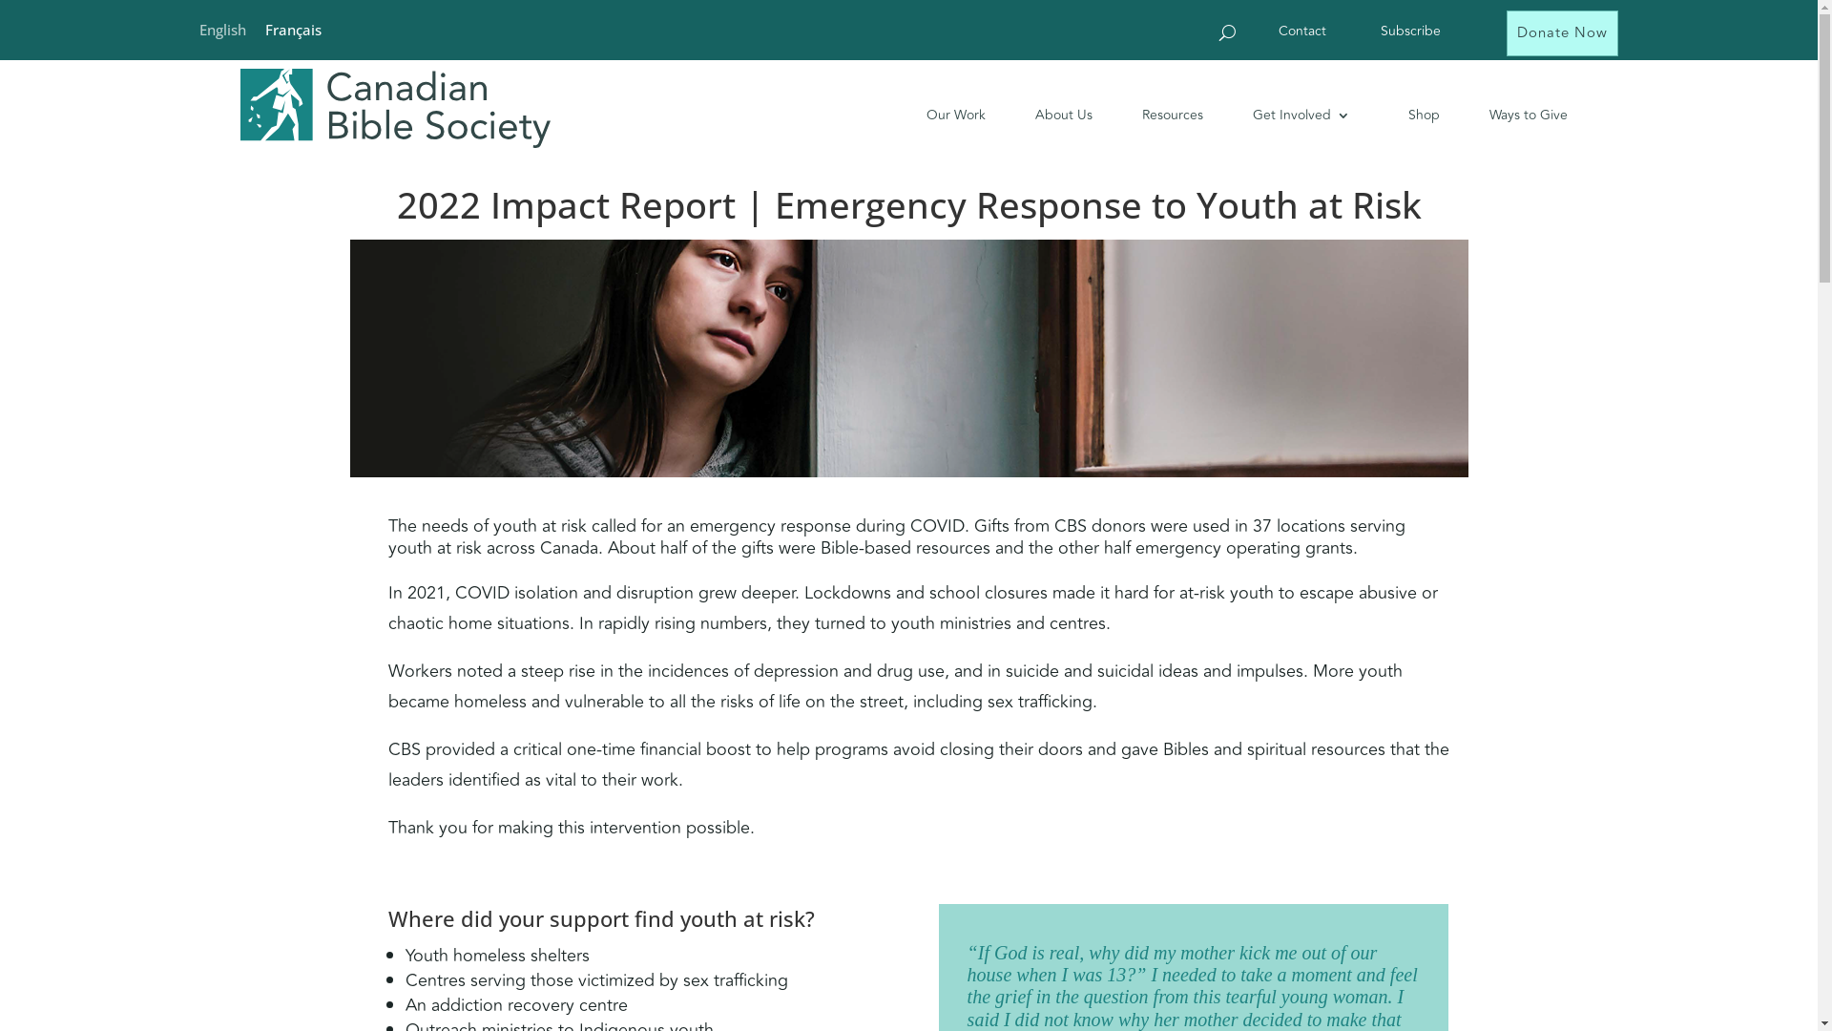 The width and height of the screenshot is (1832, 1031). What do you see at coordinates (1563, 33) in the screenshot?
I see `Donate Now` at bounding box center [1563, 33].